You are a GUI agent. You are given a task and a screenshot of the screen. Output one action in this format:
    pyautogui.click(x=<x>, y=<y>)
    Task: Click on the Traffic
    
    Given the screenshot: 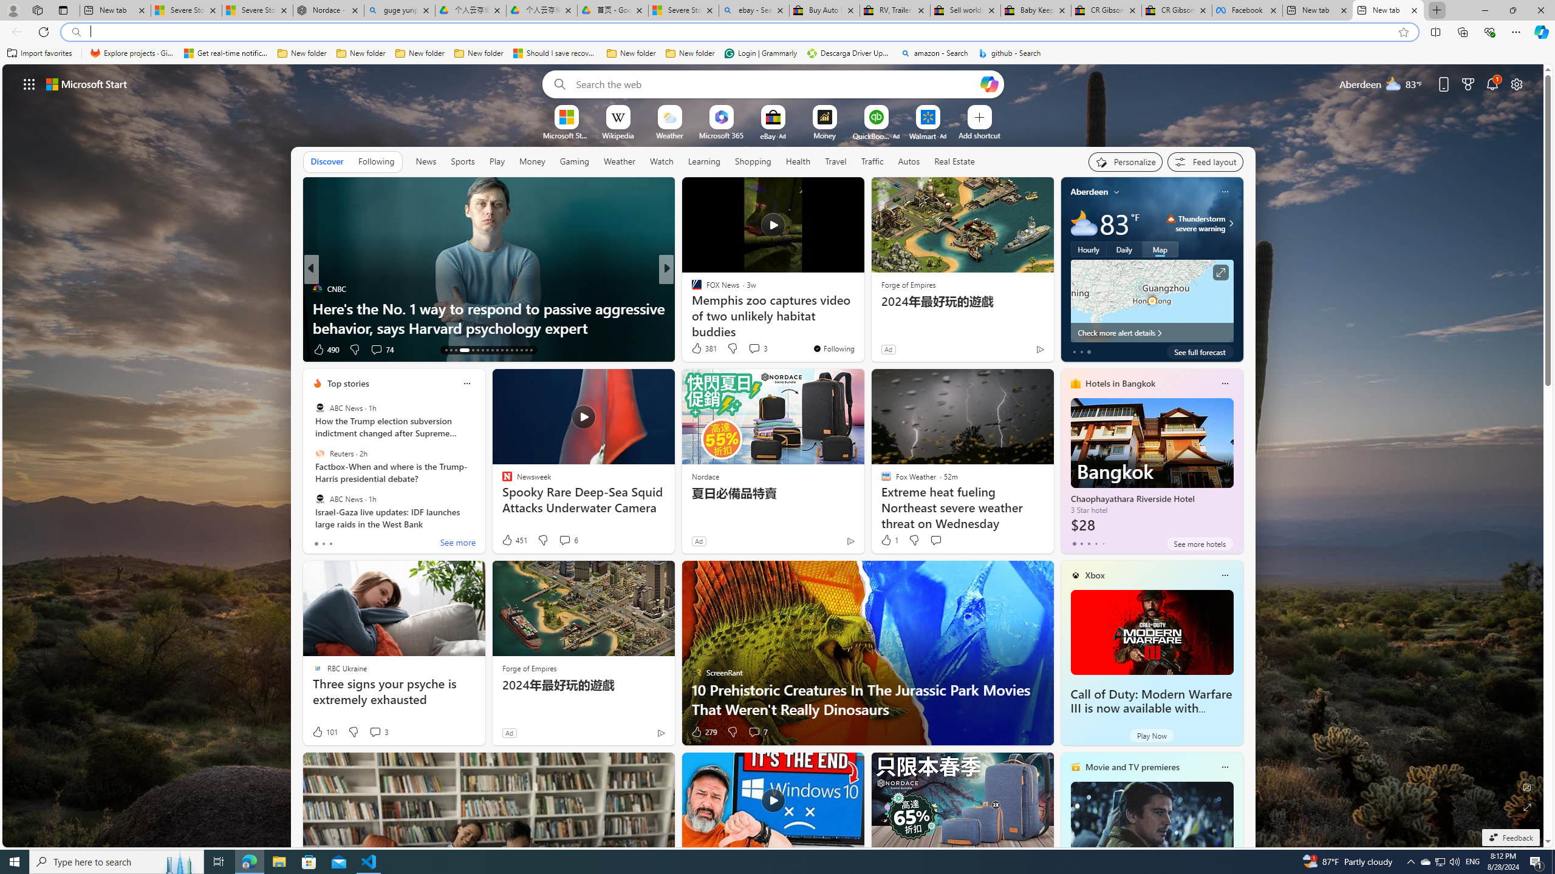 What is the action you would take?
    pyautogui.click(x=872, y=161)
    